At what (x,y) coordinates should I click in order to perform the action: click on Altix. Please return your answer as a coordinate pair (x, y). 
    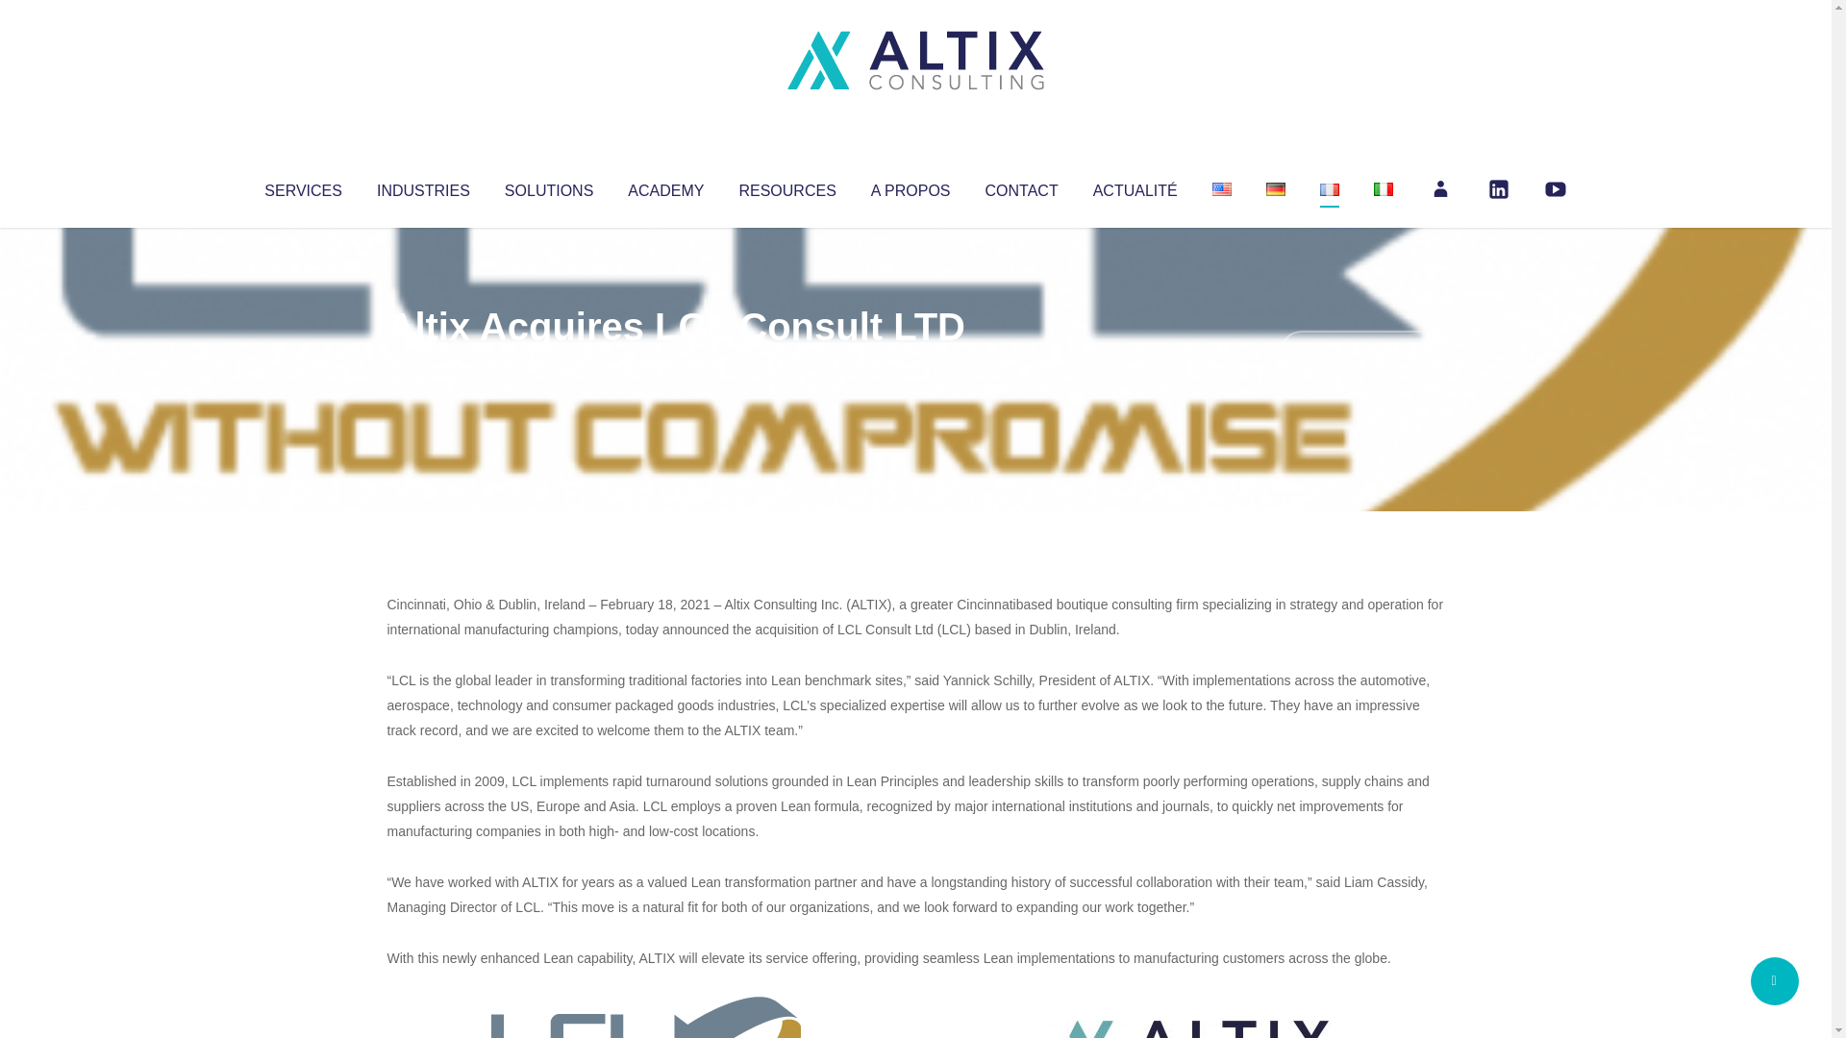
    Looking at the image, I should click on (423, 365).